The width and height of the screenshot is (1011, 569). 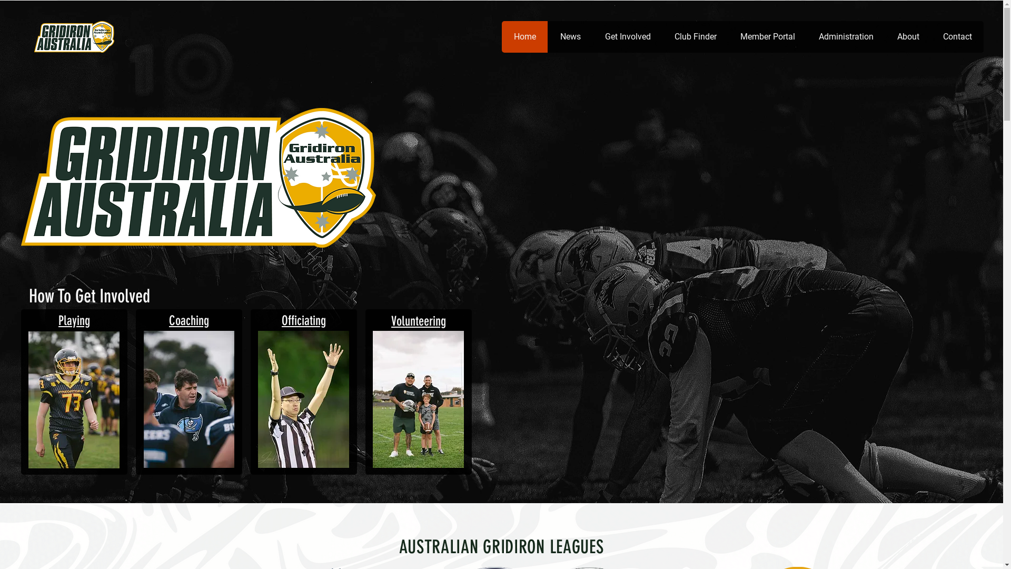 I want to click on Home, so click(x=524, y=37).